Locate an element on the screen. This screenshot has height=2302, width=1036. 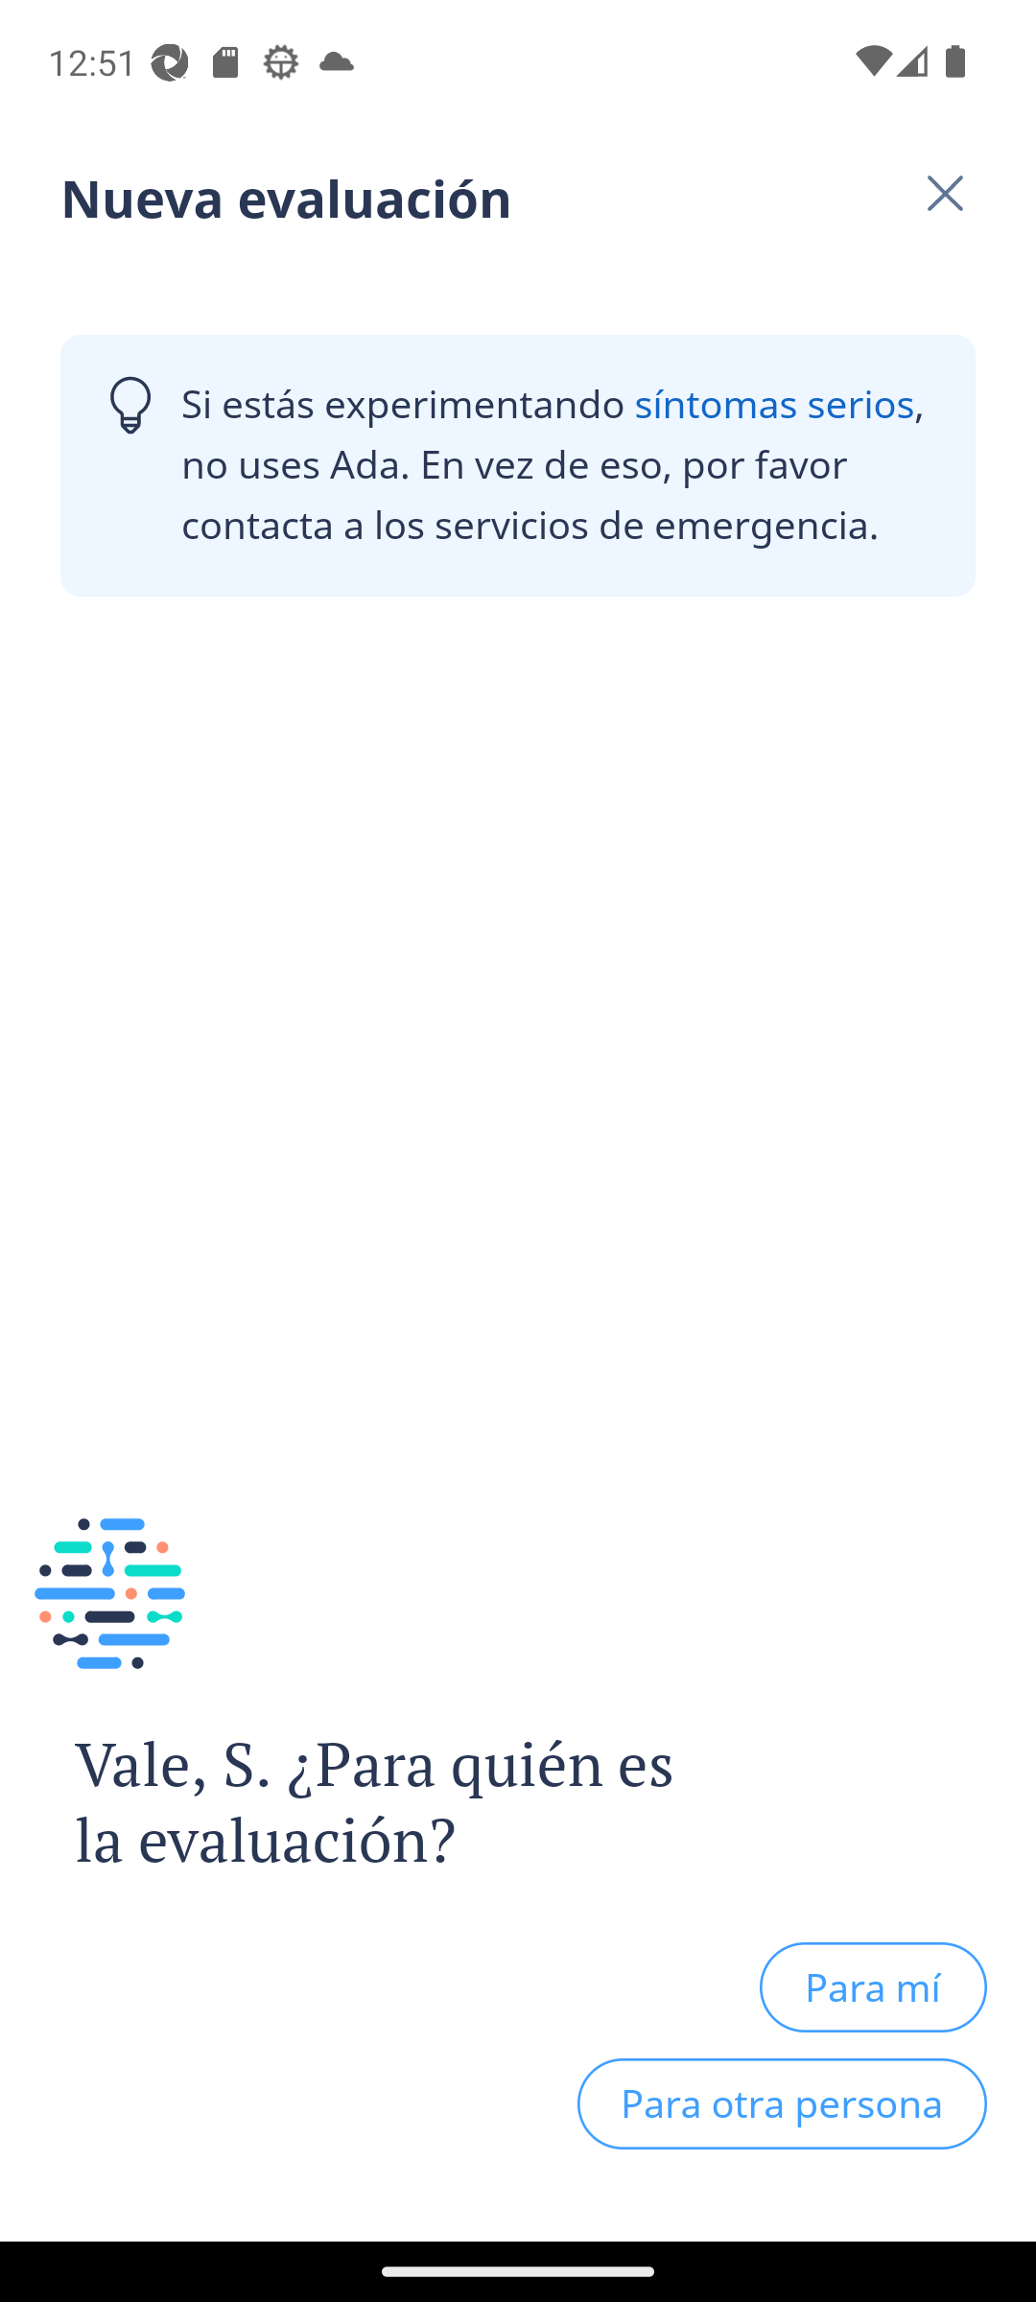
Para mí is located at coordinates (873, 1986).